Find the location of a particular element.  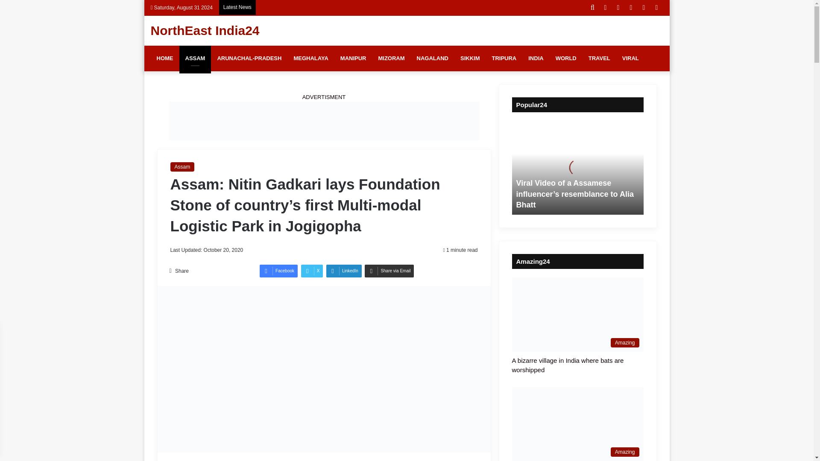

VIRAL is located at coordinates (630, 58).